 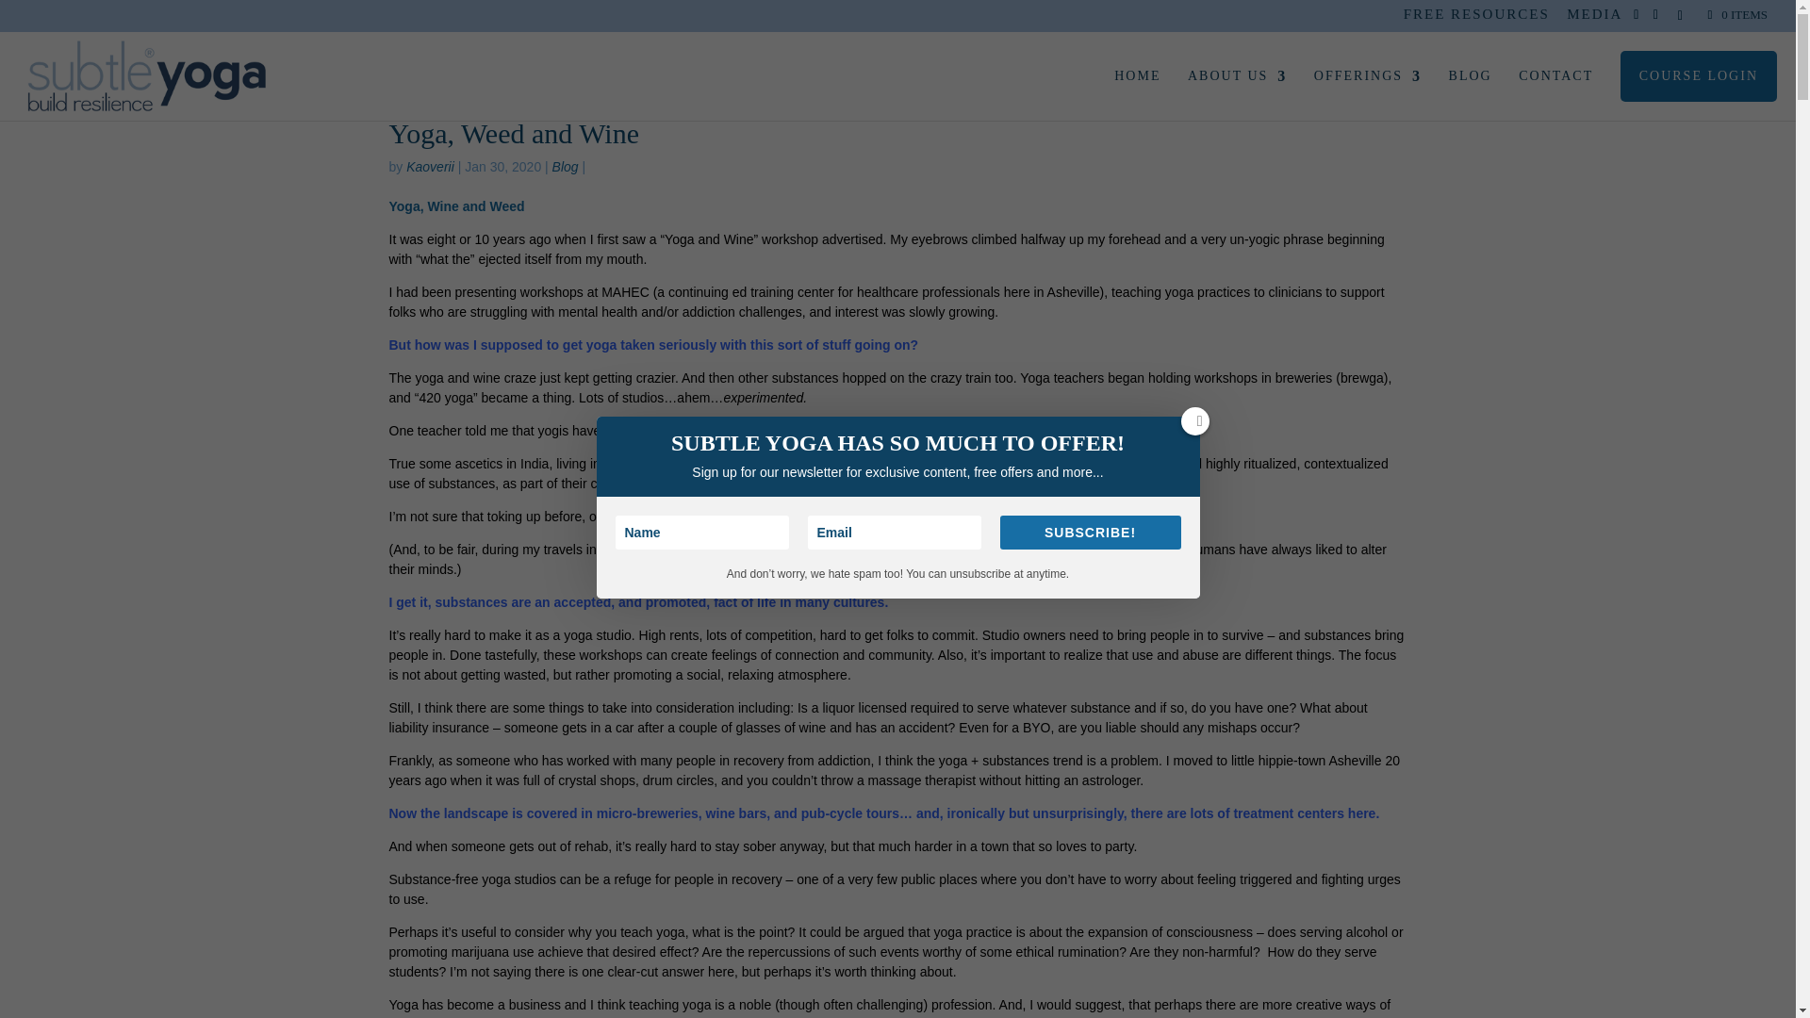 What do you see at coordinates (1594, 19) in the screenshot?
I see `MEDIA` at bounding box center [1594, 19].